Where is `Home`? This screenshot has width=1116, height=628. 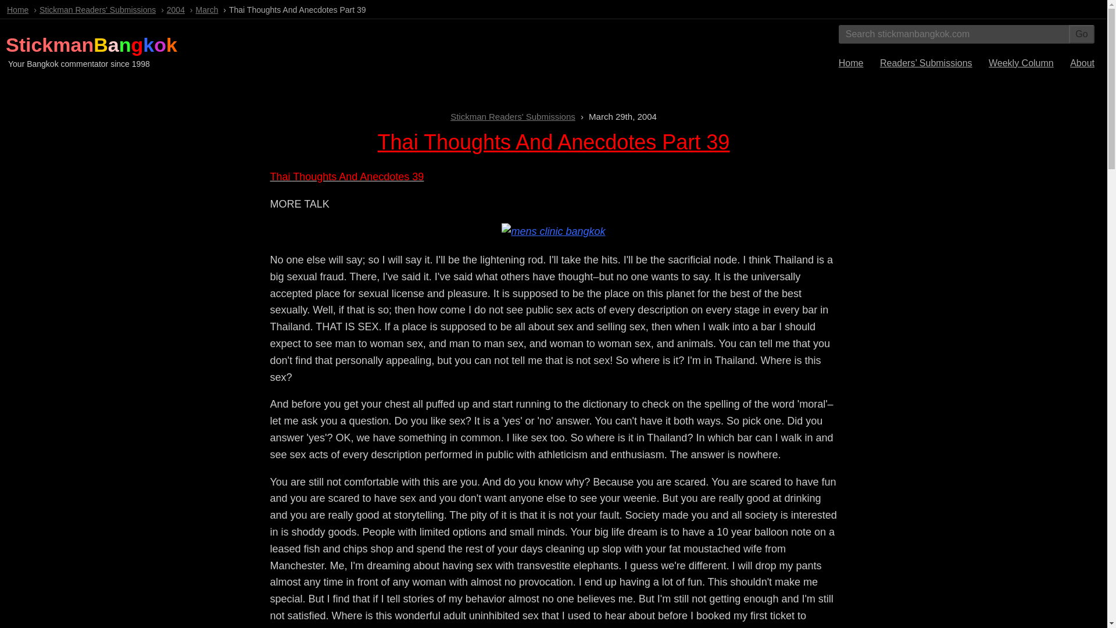 Home is located at coordinates (851, 63).